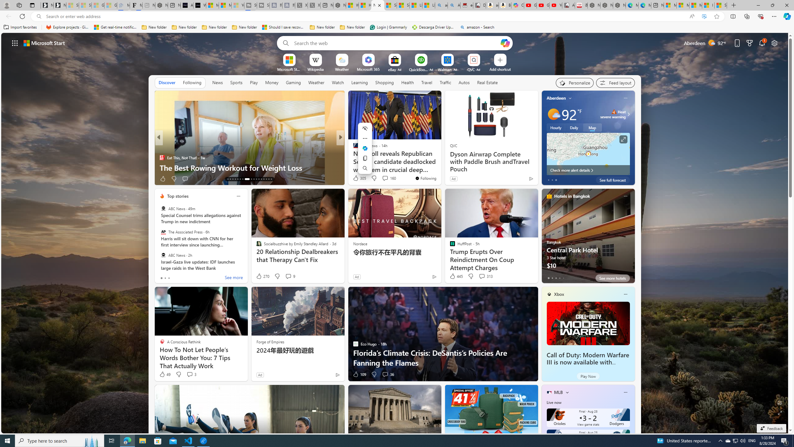 This screenshot has width=794, height=447. Describe the element at coordinates (161, 5) in the screenshot. I see `Nordace - #1 Japanese Best-Seller - Siena Smart Backpack` at that location.